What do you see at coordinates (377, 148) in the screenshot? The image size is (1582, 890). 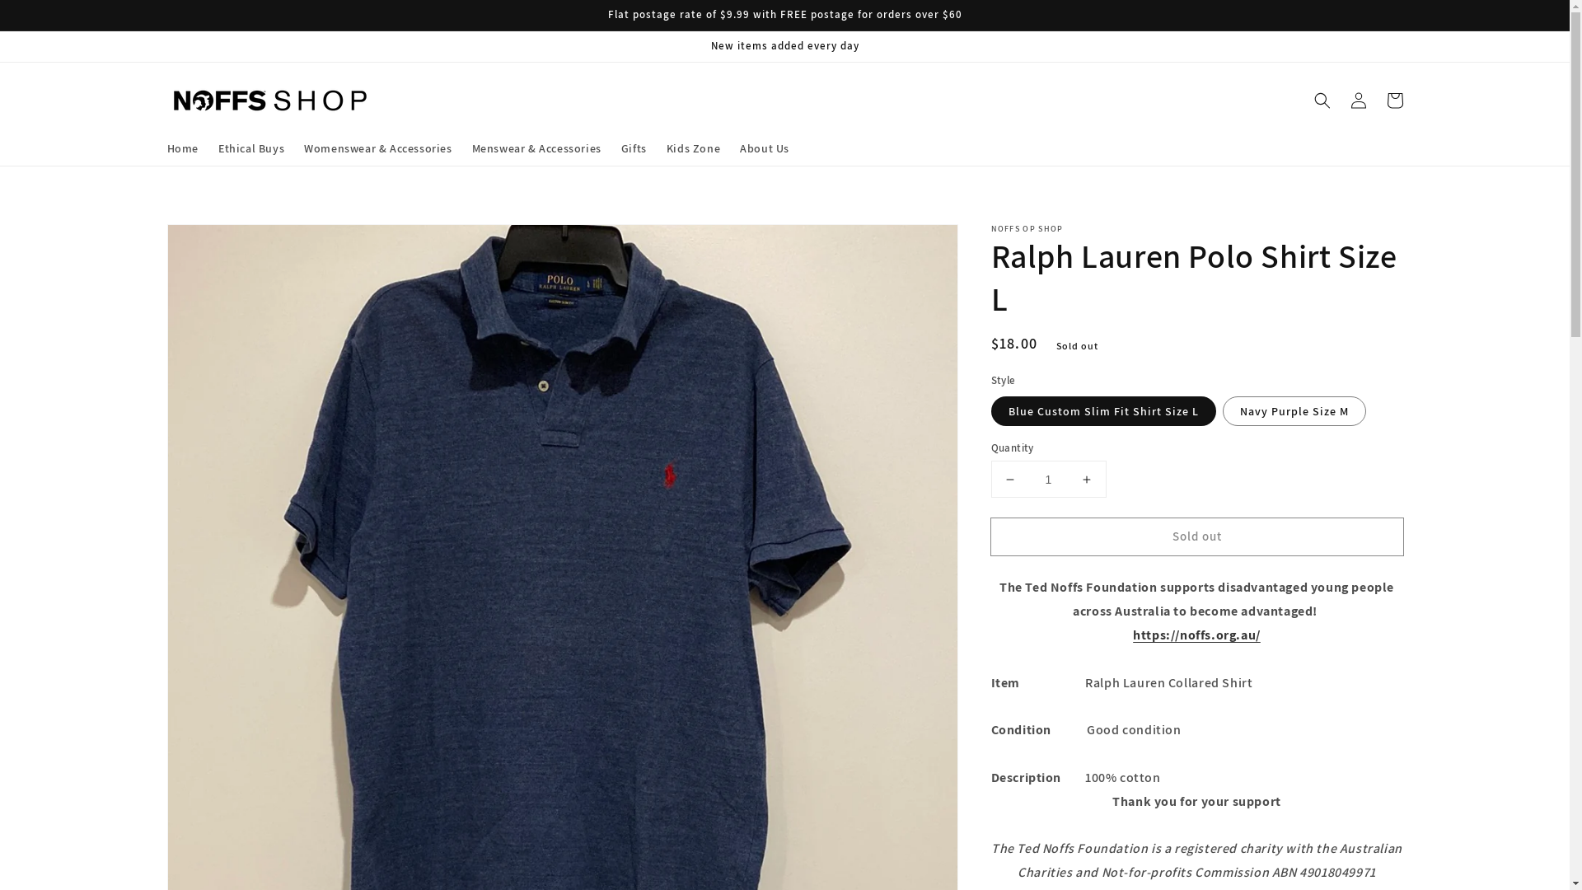 I see `Womenswear & Accessories` at bounding box center [377, 148].